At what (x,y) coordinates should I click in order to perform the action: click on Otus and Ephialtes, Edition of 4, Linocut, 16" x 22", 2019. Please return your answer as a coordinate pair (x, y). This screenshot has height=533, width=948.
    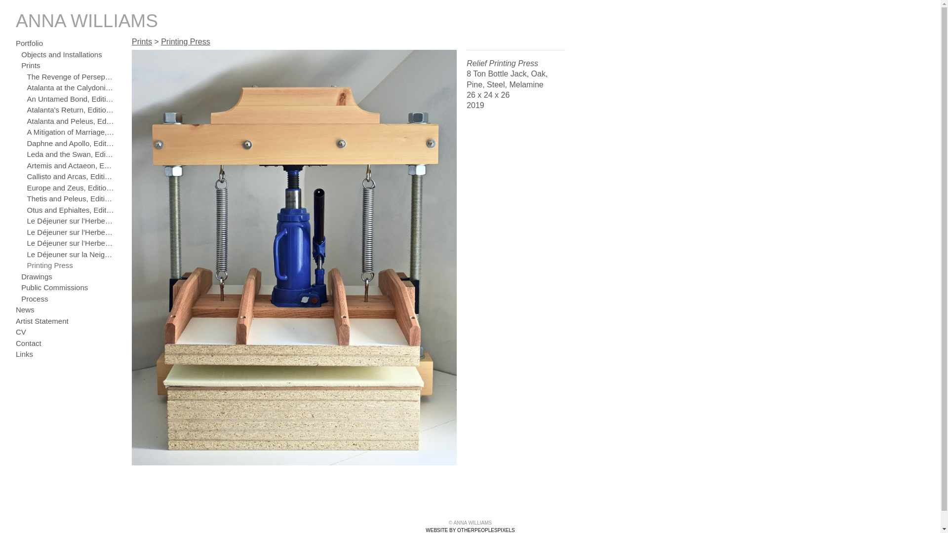
    Looking at the image, I should click on (71, 210).